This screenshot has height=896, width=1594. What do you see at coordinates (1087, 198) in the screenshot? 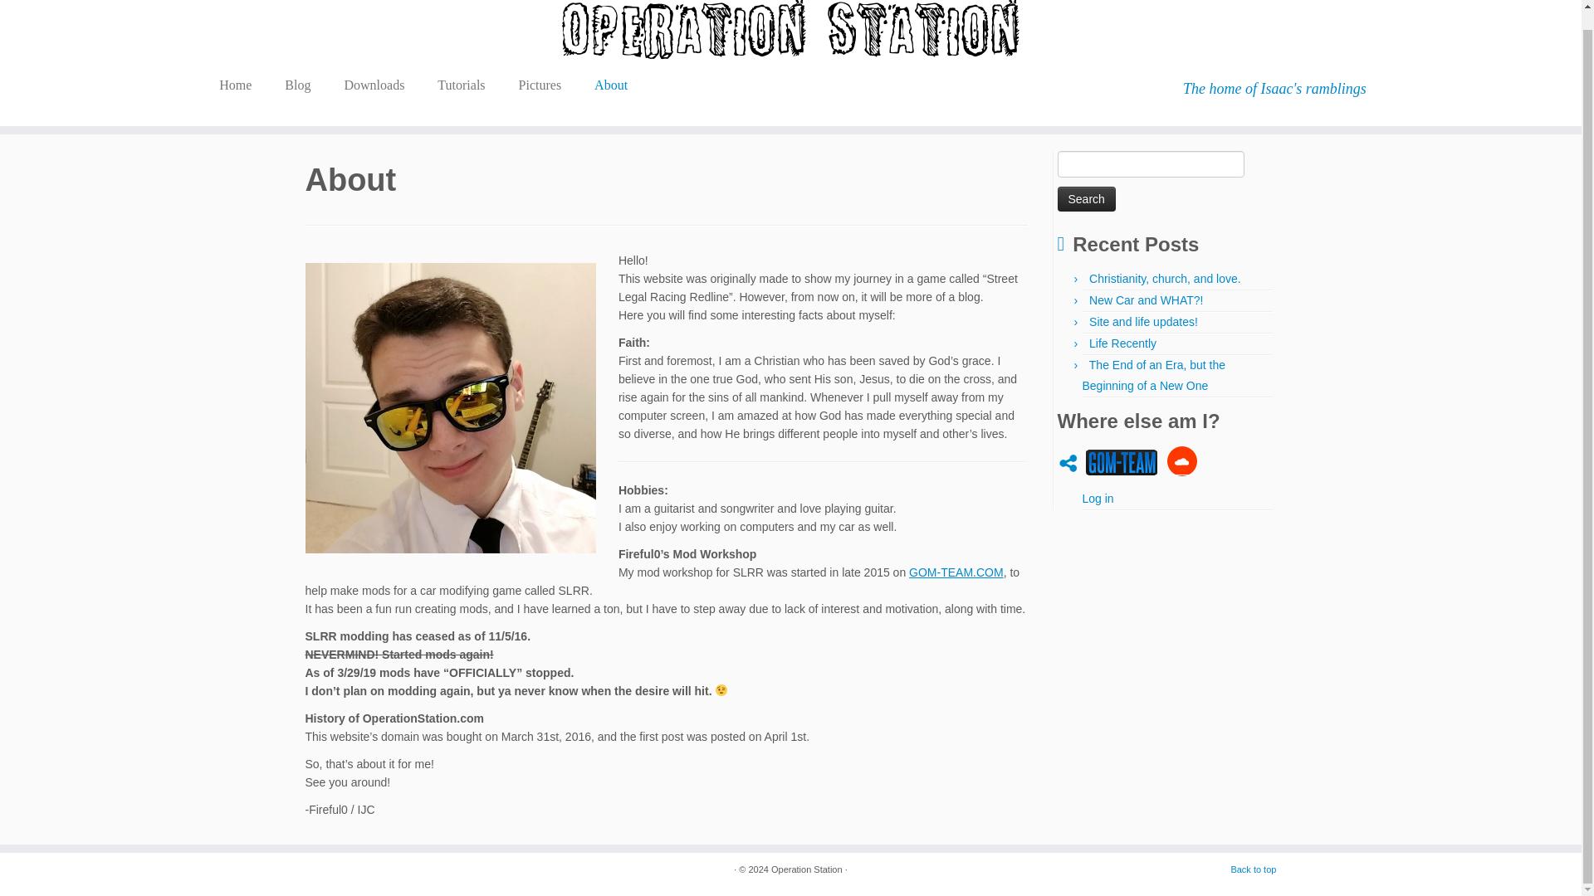
I see `Search` at bounding box center [1087, 198].